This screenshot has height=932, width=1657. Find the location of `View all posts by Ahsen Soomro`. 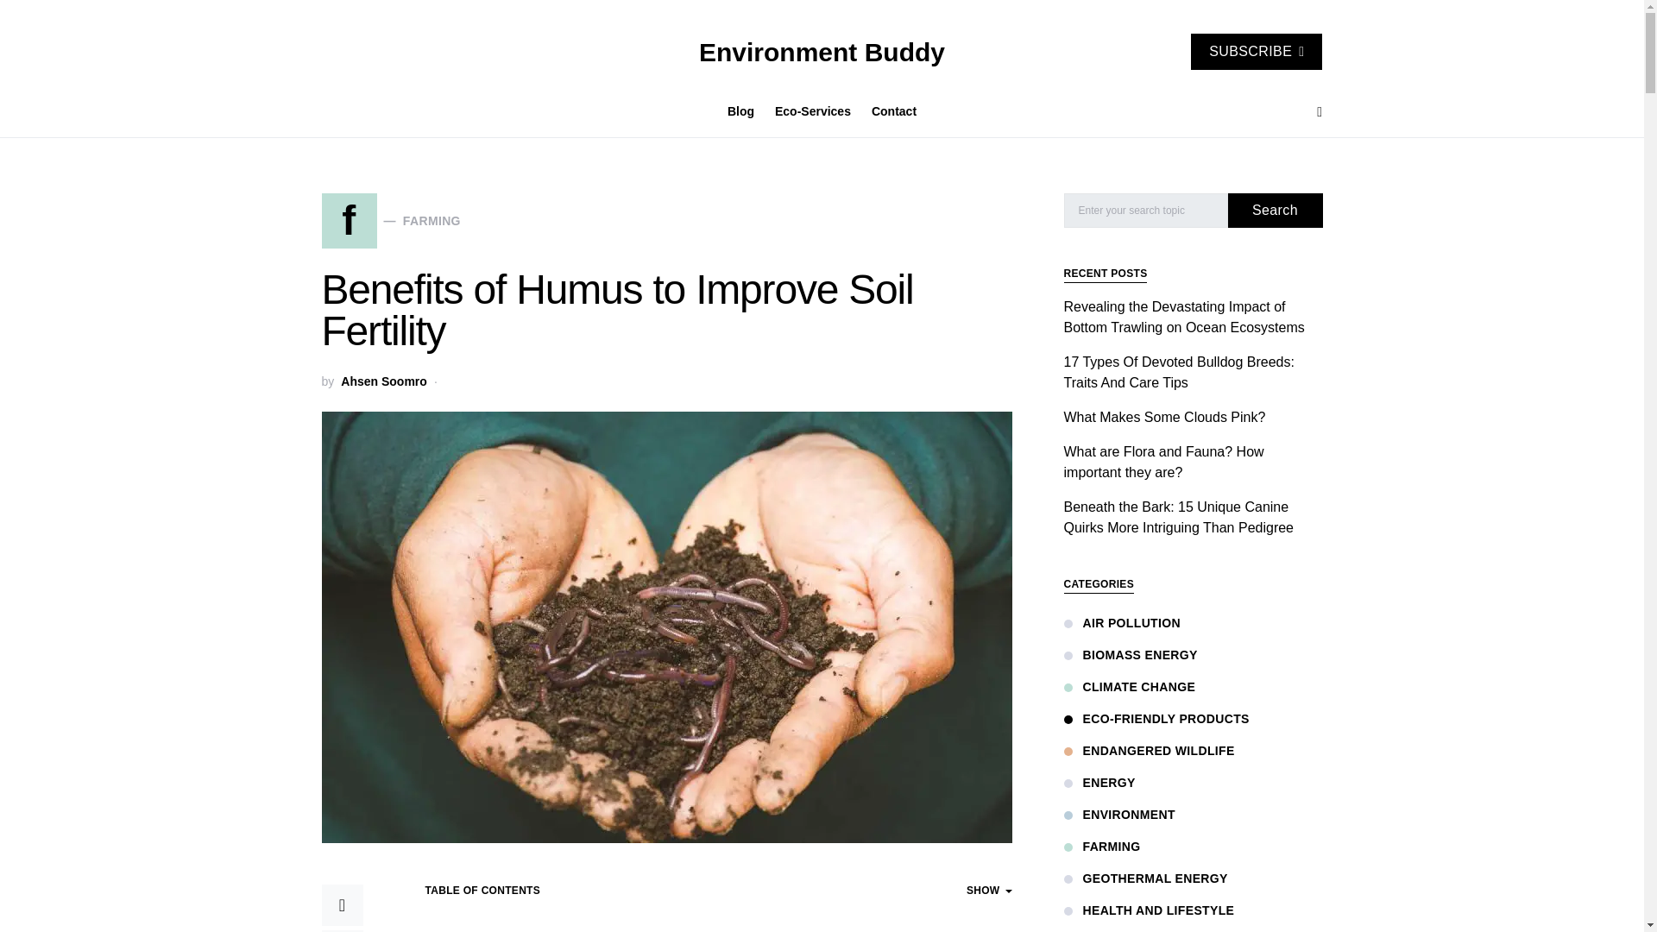

View all posts by Ahsen Soomro is located at coordinates (822, 52).